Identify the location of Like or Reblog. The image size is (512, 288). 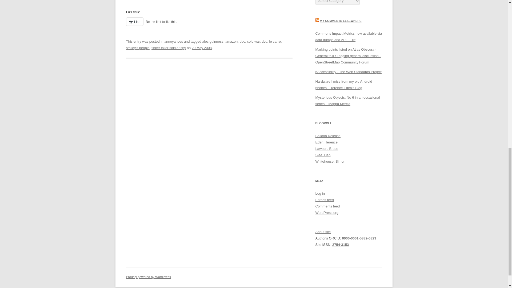
(209, 25).